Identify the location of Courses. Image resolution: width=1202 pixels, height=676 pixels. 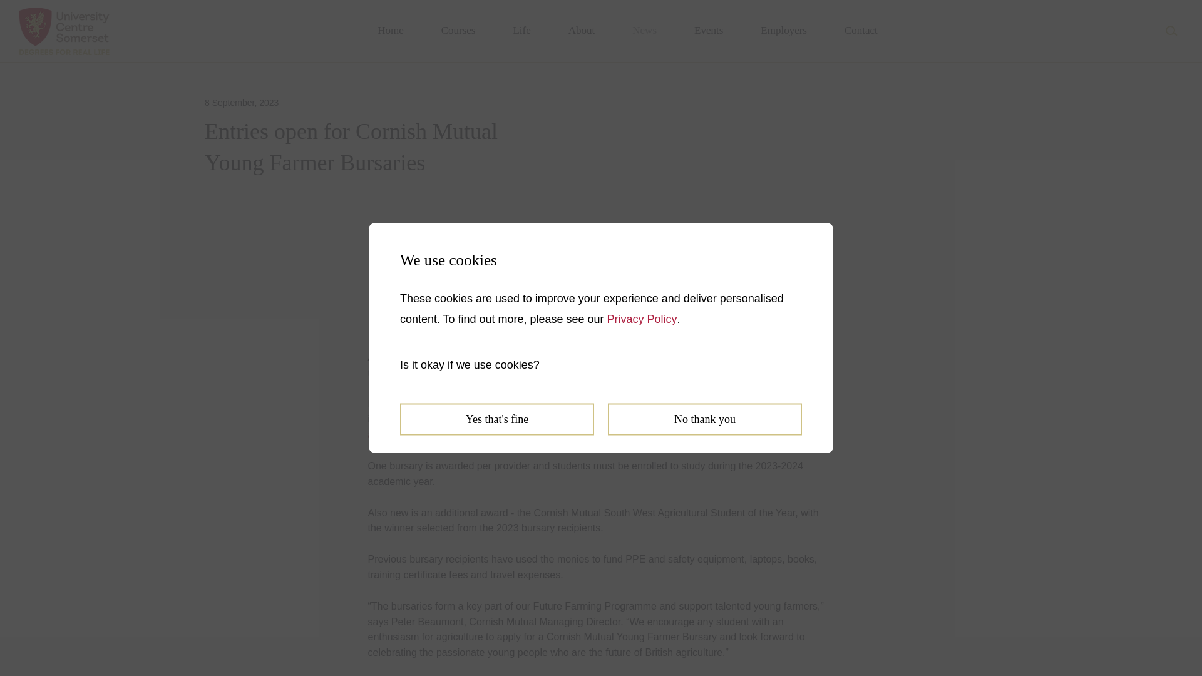
(458, 31).